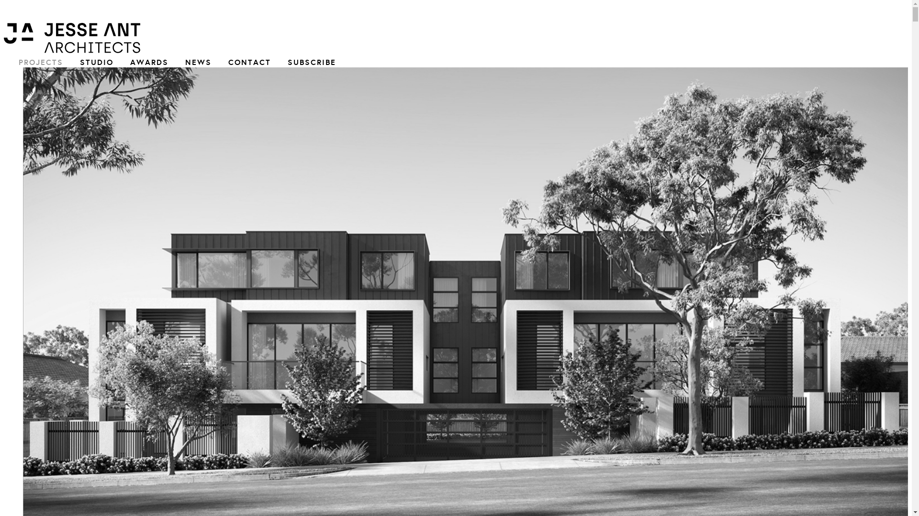  I want to click on STUDIO, so click(97, 62).